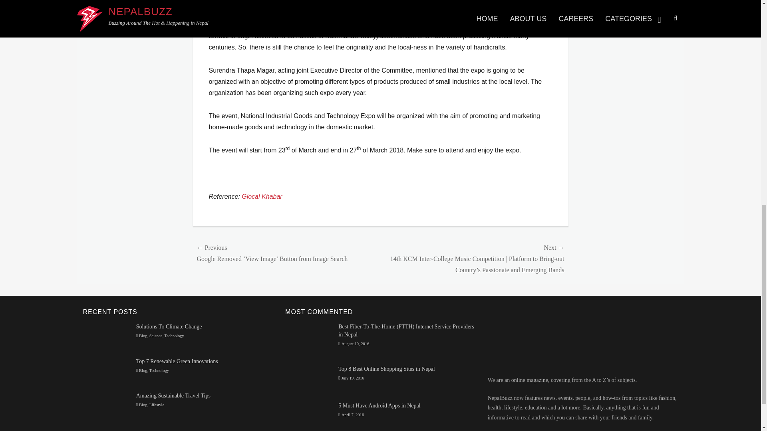 Image resolution: width=767 pixels, height=431 pixels. Describe the element at coordinates (106, 405) in the screenshot. I see `Amazing Sustainable Travel Tips` at that location.